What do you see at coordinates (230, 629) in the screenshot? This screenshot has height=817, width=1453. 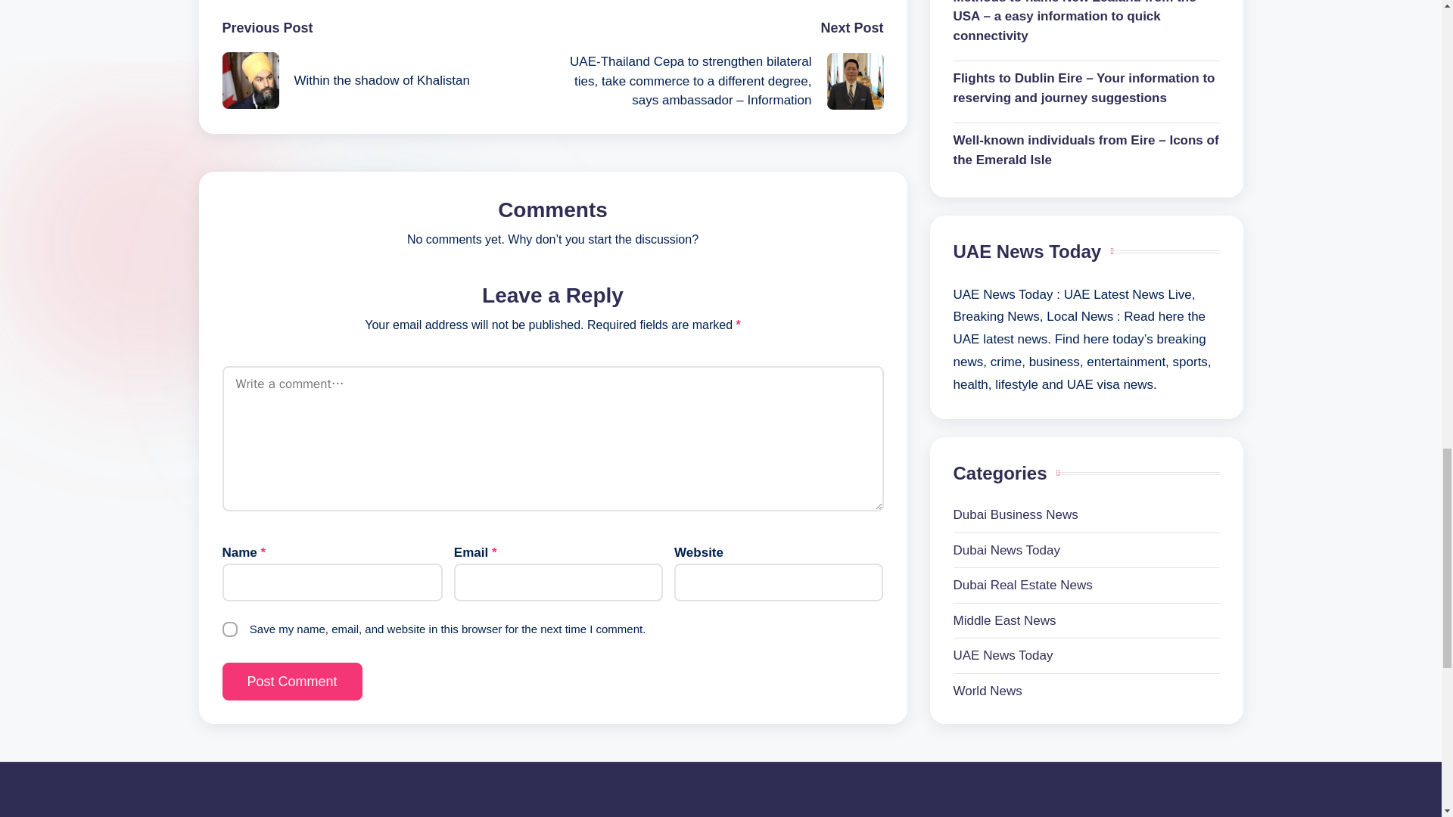 I see `yes` at bounding box center [230, 629].